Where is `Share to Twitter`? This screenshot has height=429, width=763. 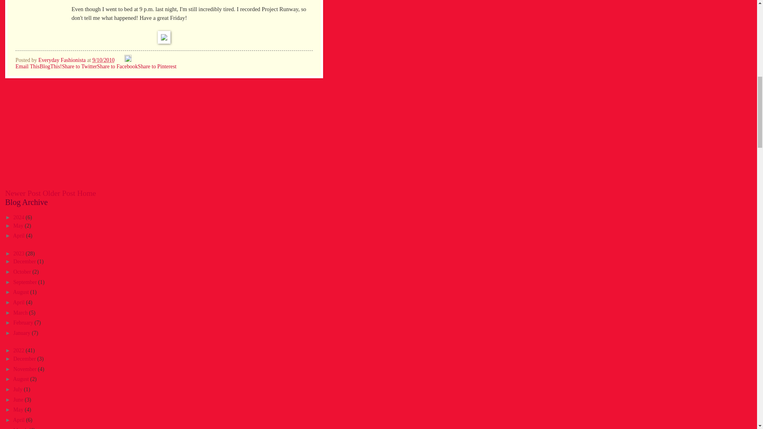 Share to Twitter is located at coordinates (79, 66).